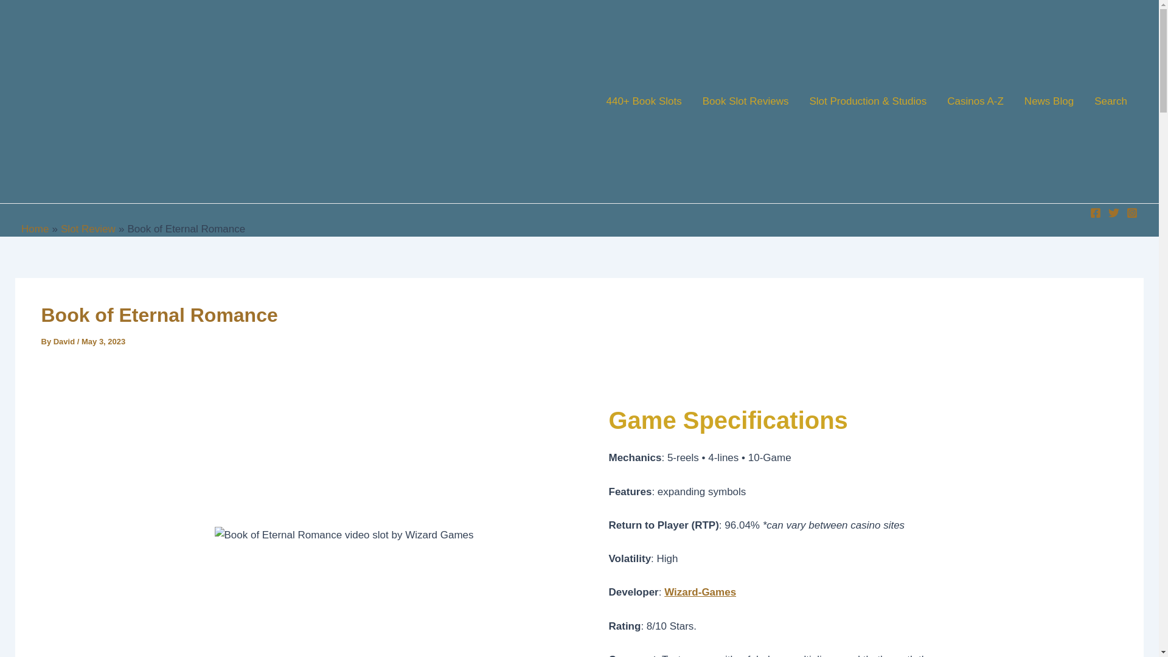 Image resolution: width=1168 pixels, height=657 pixels. I want to click on News Blog, so click(1049, 101).